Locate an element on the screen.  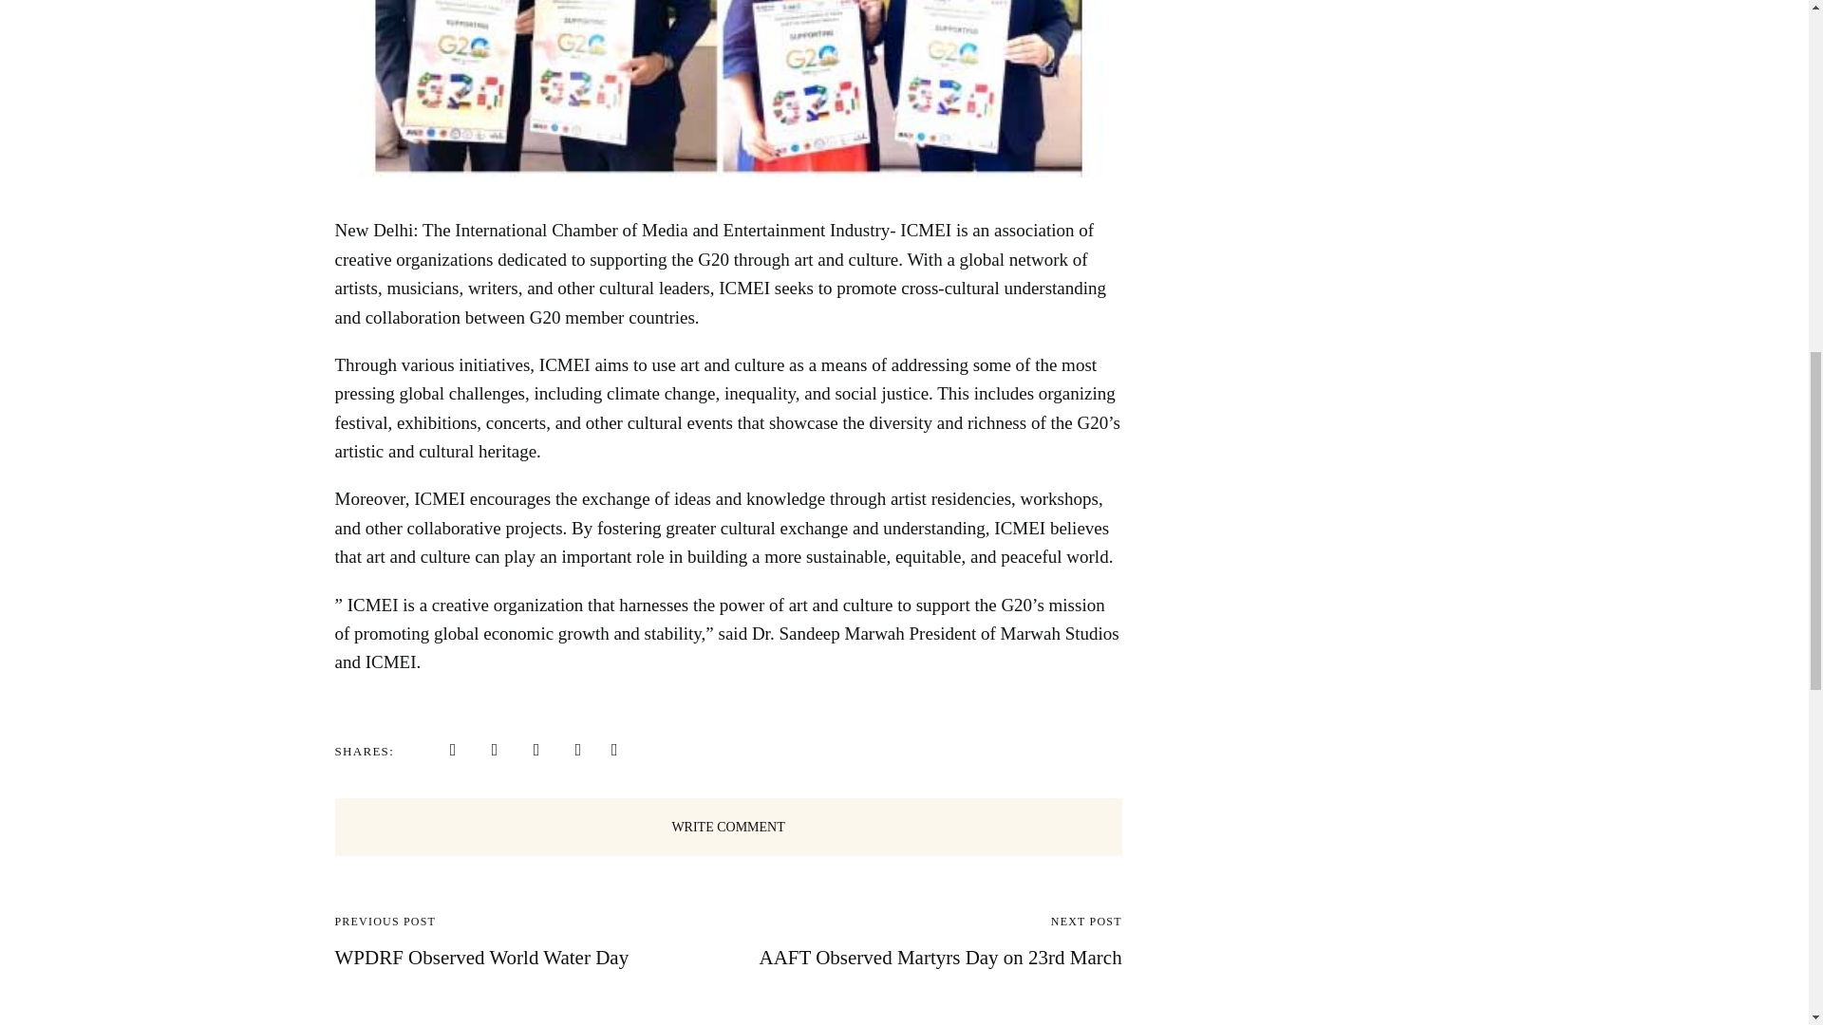
Twitter is located at coordinates (494, 750).